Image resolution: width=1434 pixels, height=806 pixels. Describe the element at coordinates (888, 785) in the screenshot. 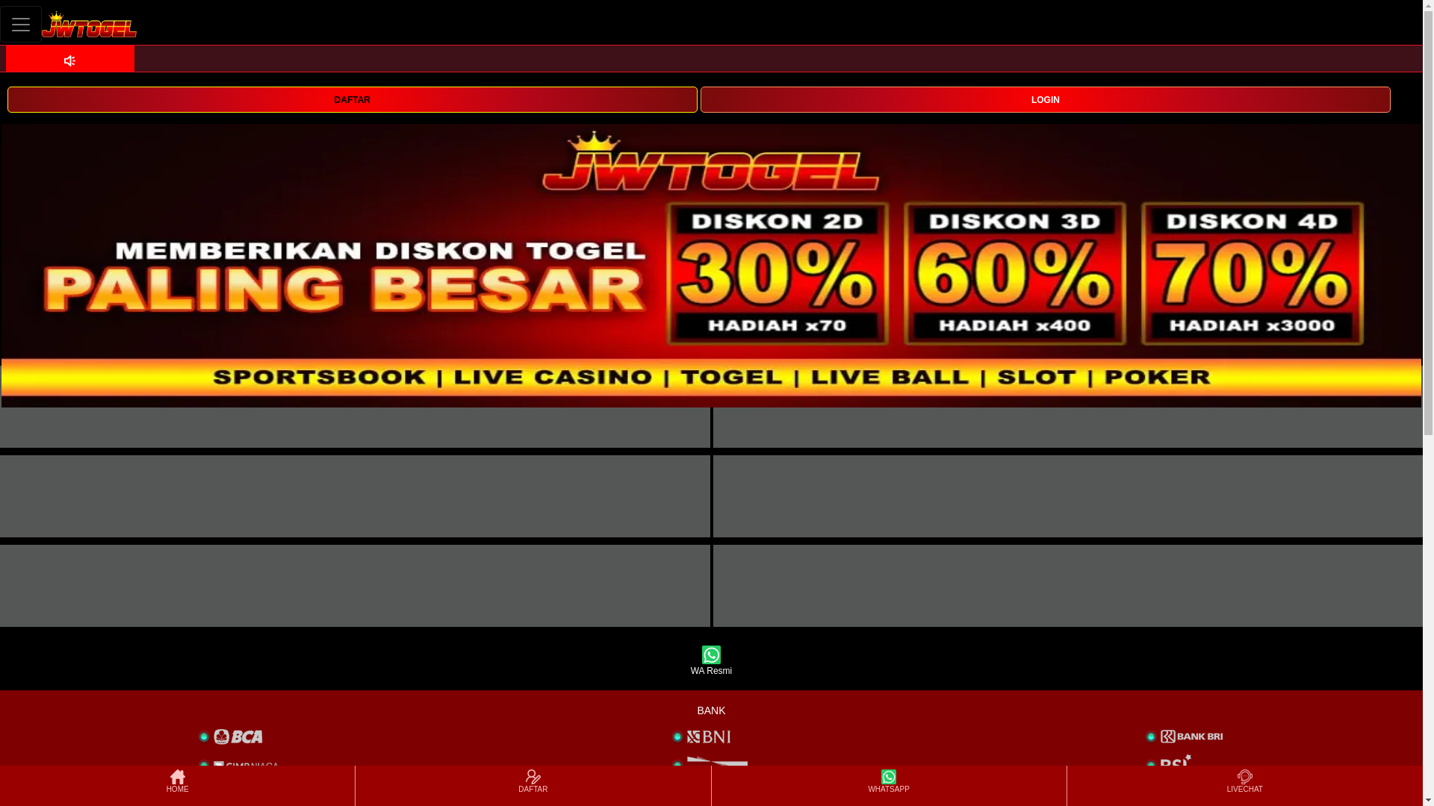

I see `WHATSAPP` at that location.